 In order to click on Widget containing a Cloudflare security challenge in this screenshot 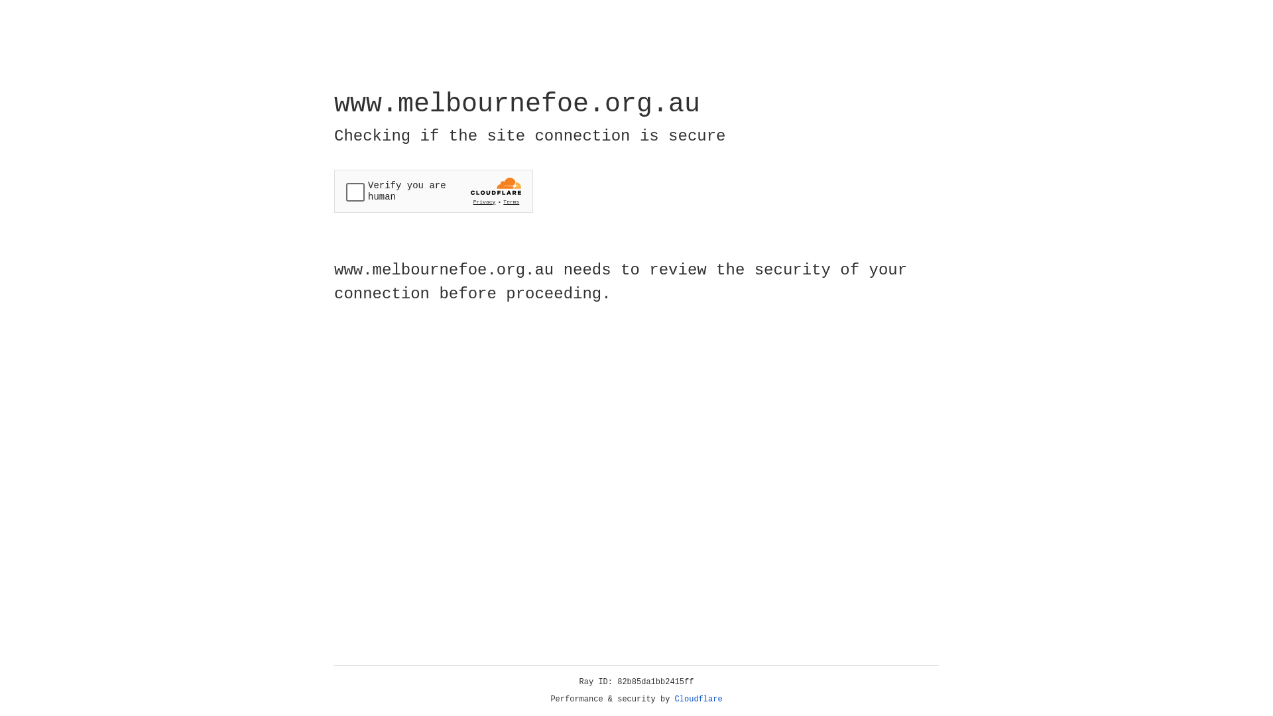, I will do `click(434, 191)`.